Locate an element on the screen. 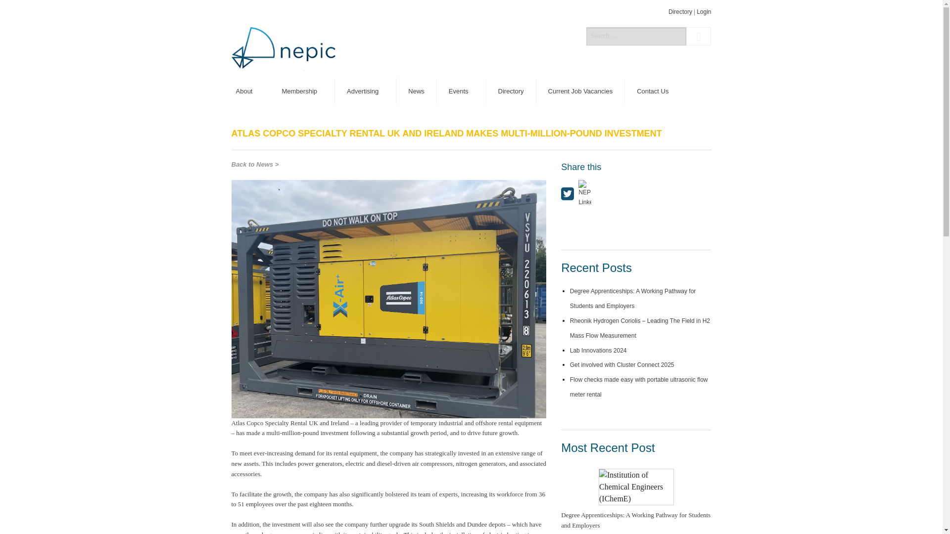 This screenshot has height=534, width=950. About is located at coordinates (246, 91).